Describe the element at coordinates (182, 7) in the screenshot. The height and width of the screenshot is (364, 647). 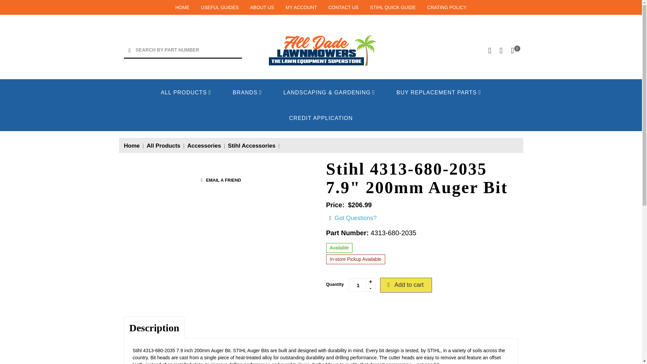
I see `HOME` at that location.